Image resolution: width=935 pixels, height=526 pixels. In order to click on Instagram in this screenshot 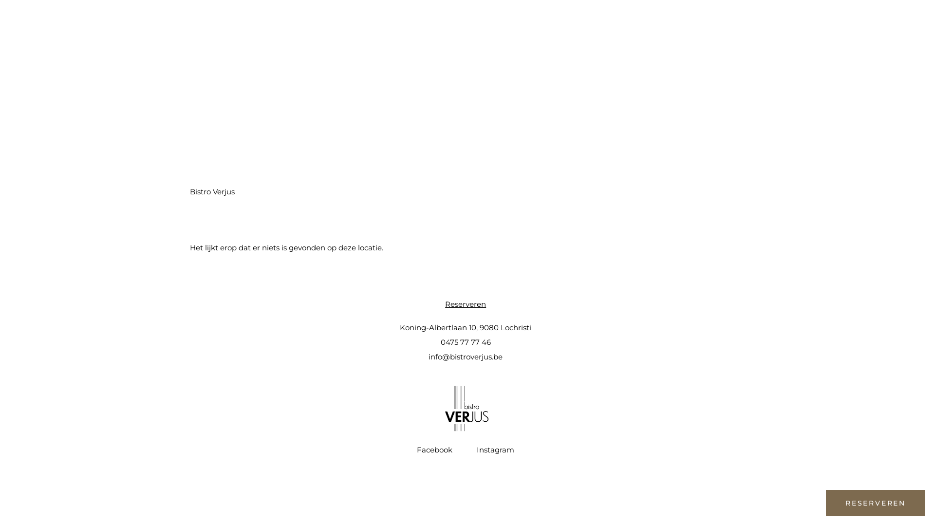, I will do `click(496, 450)`.